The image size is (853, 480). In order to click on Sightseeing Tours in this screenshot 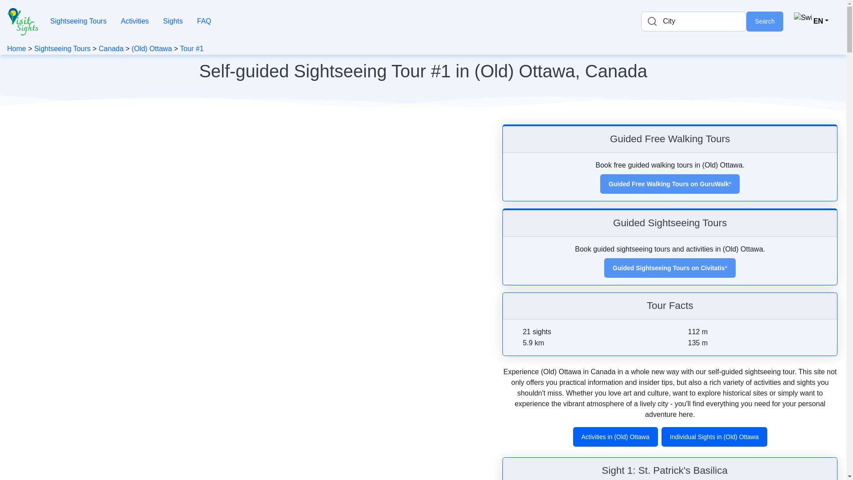, I will do `click(78, 21)`.